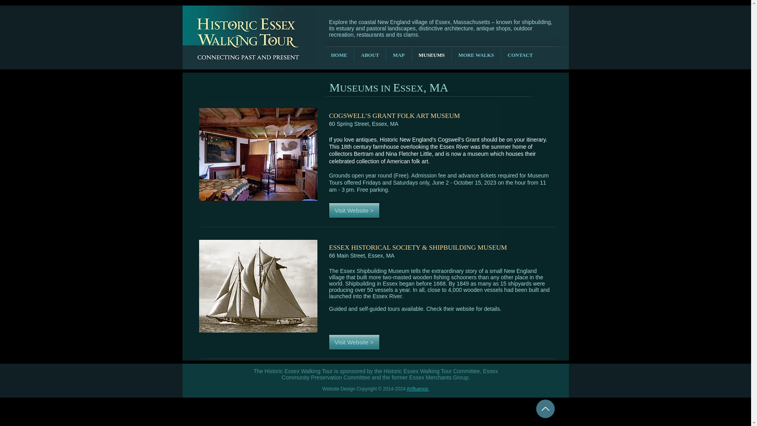  I want to click on MAP, so click(399, 55).